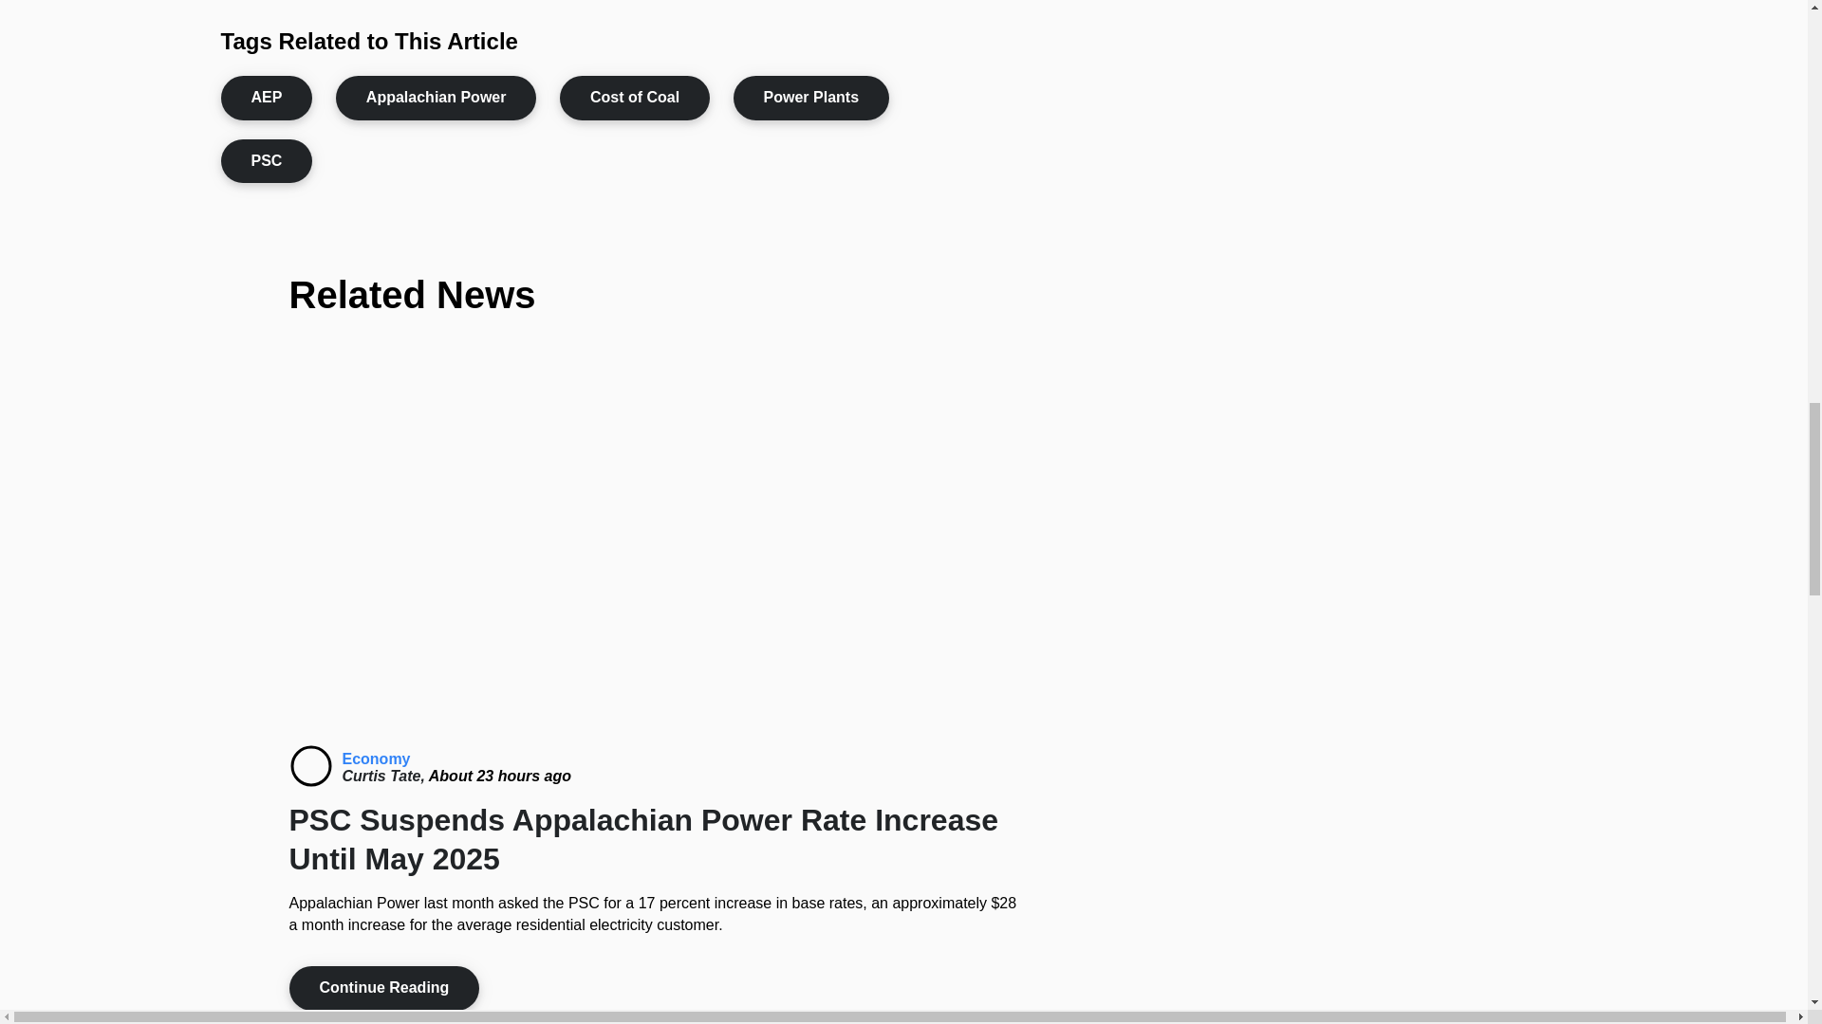 This screenshot has width=1822, height=1024. What do you see at coordinates (266, 161) in the screenshot?
I see `PSC` at bounding box center [266, 161].